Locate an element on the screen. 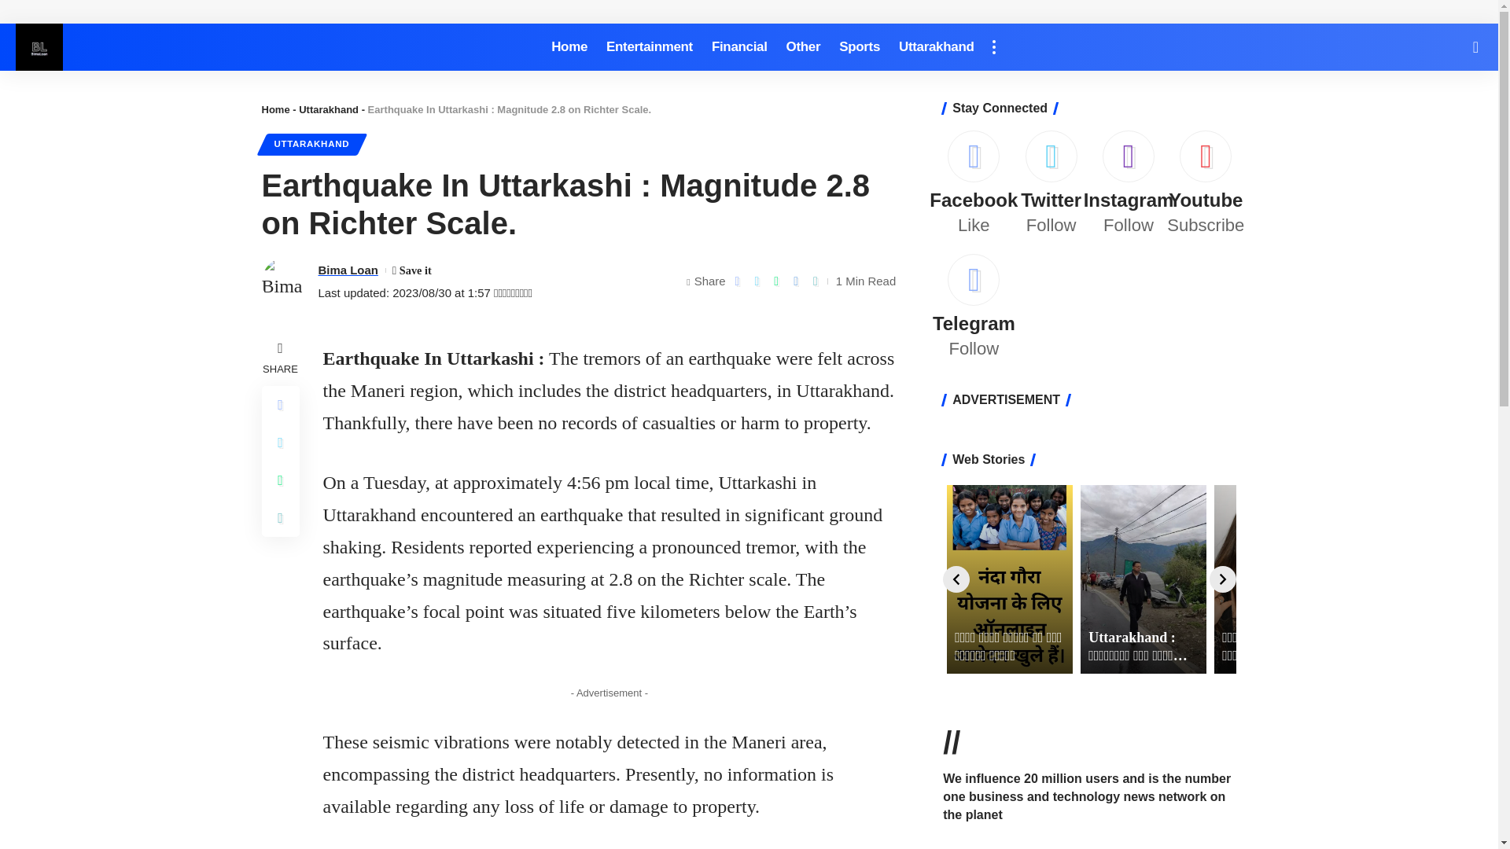  Other is located at coordinates (804, 47).